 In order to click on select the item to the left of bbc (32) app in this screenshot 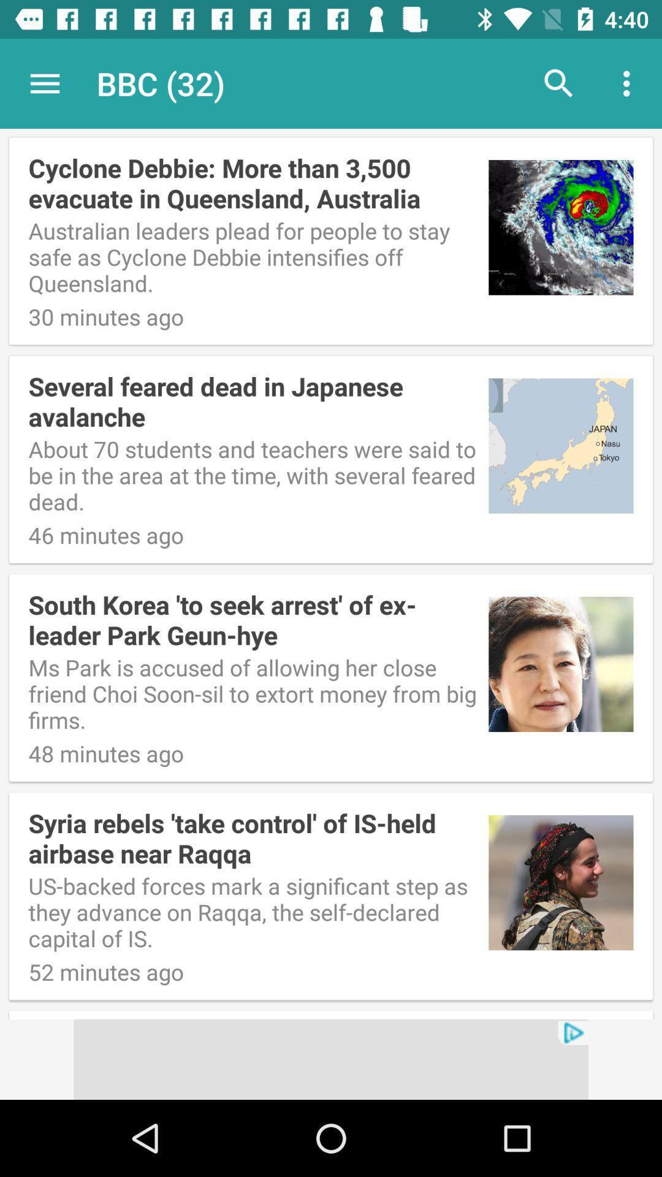, I will do `click(45, 83)`.